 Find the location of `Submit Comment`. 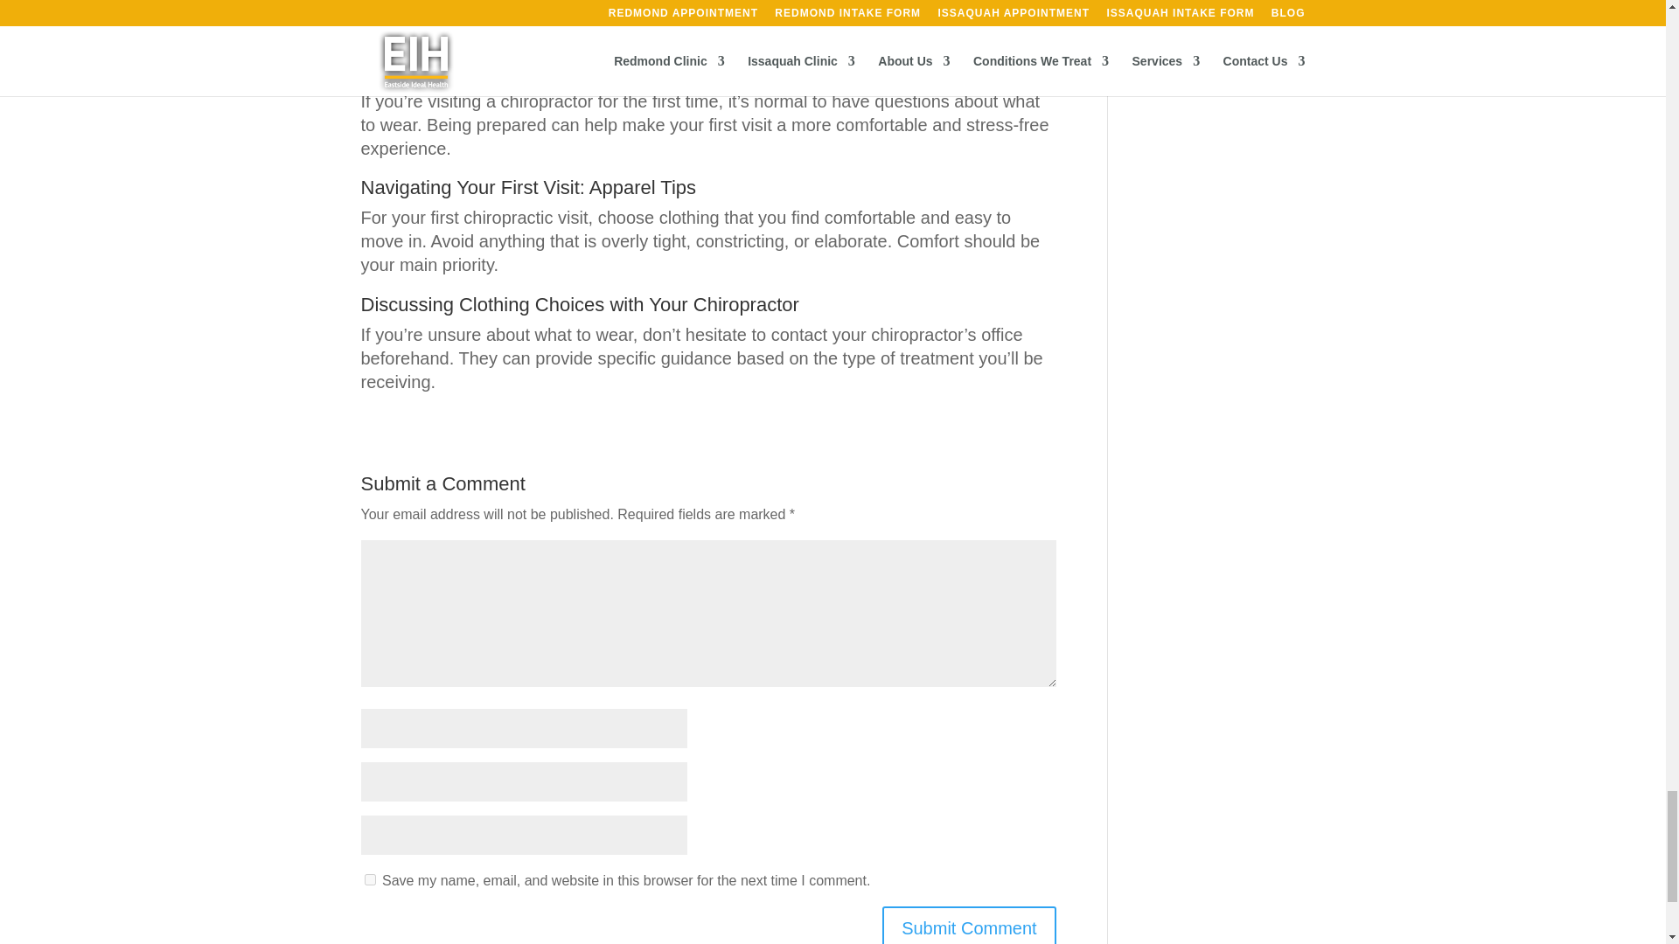

Submit Comment is located at coordinates (969, 925).